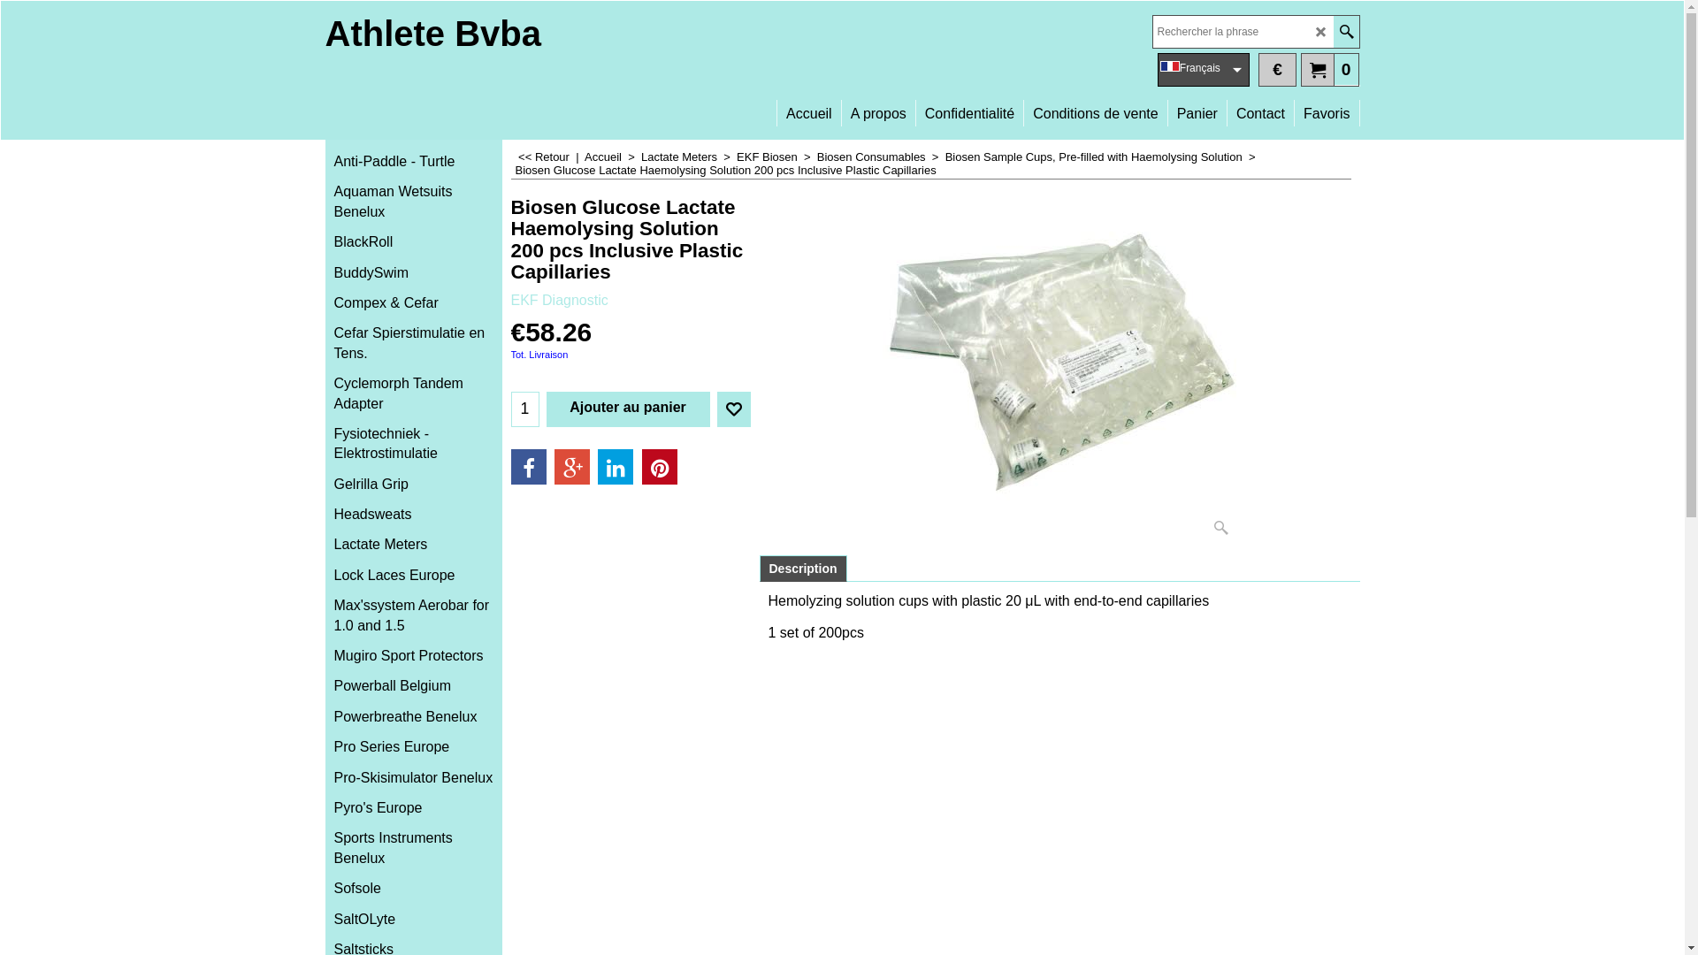 This screenshot has width=1698, height=955. Describe the element at coordinates (414, 686) in the screenshot. I see `Powerball Belgium` at that location.